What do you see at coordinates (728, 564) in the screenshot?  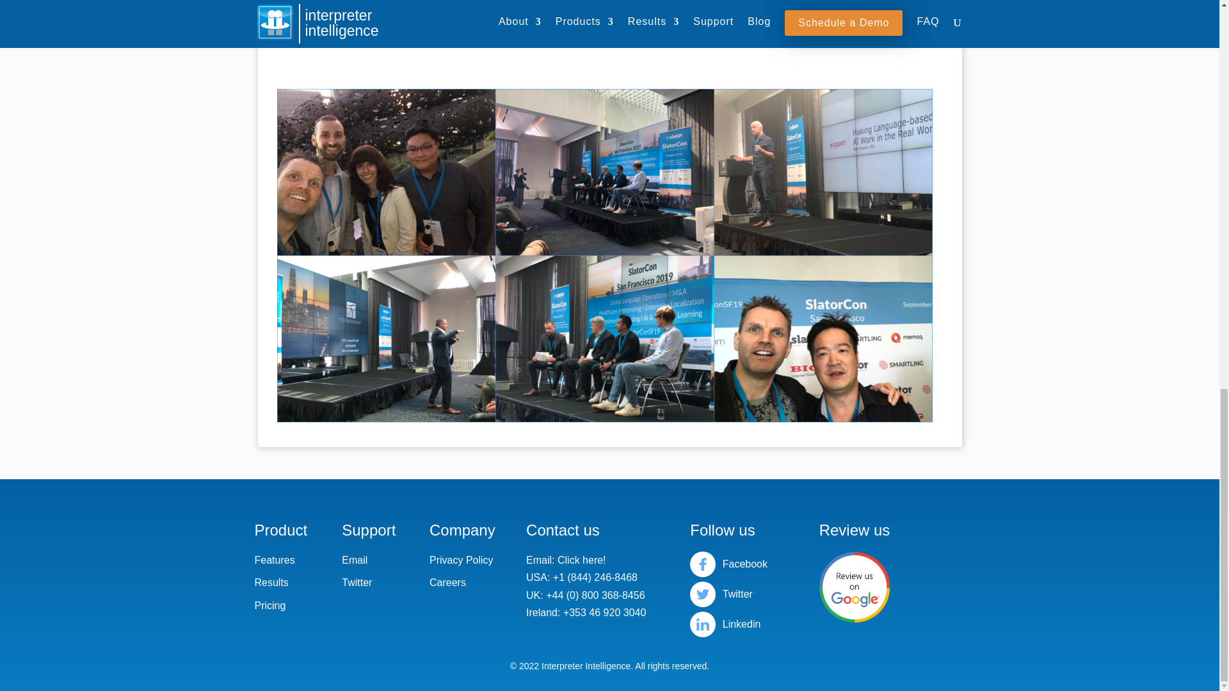 I see `Facebook` at bounding box center [728, 564].